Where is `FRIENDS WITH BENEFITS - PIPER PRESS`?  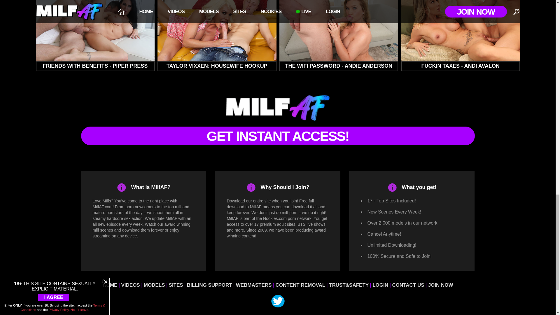 FRIENDS WITH BENEFITS - PIPER PRESS is located at coordinates (95, 36).